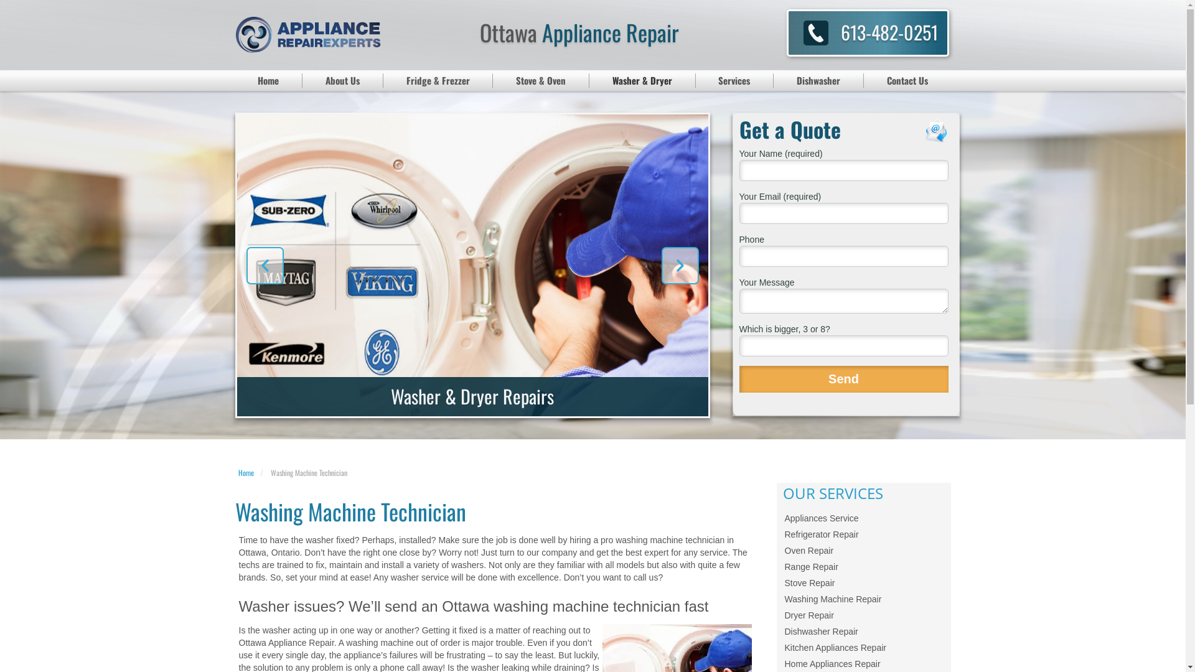 Image resolution: width=1195 pixels, height=672 pixels. I want to click on Oven Repair, so click(864, 551).